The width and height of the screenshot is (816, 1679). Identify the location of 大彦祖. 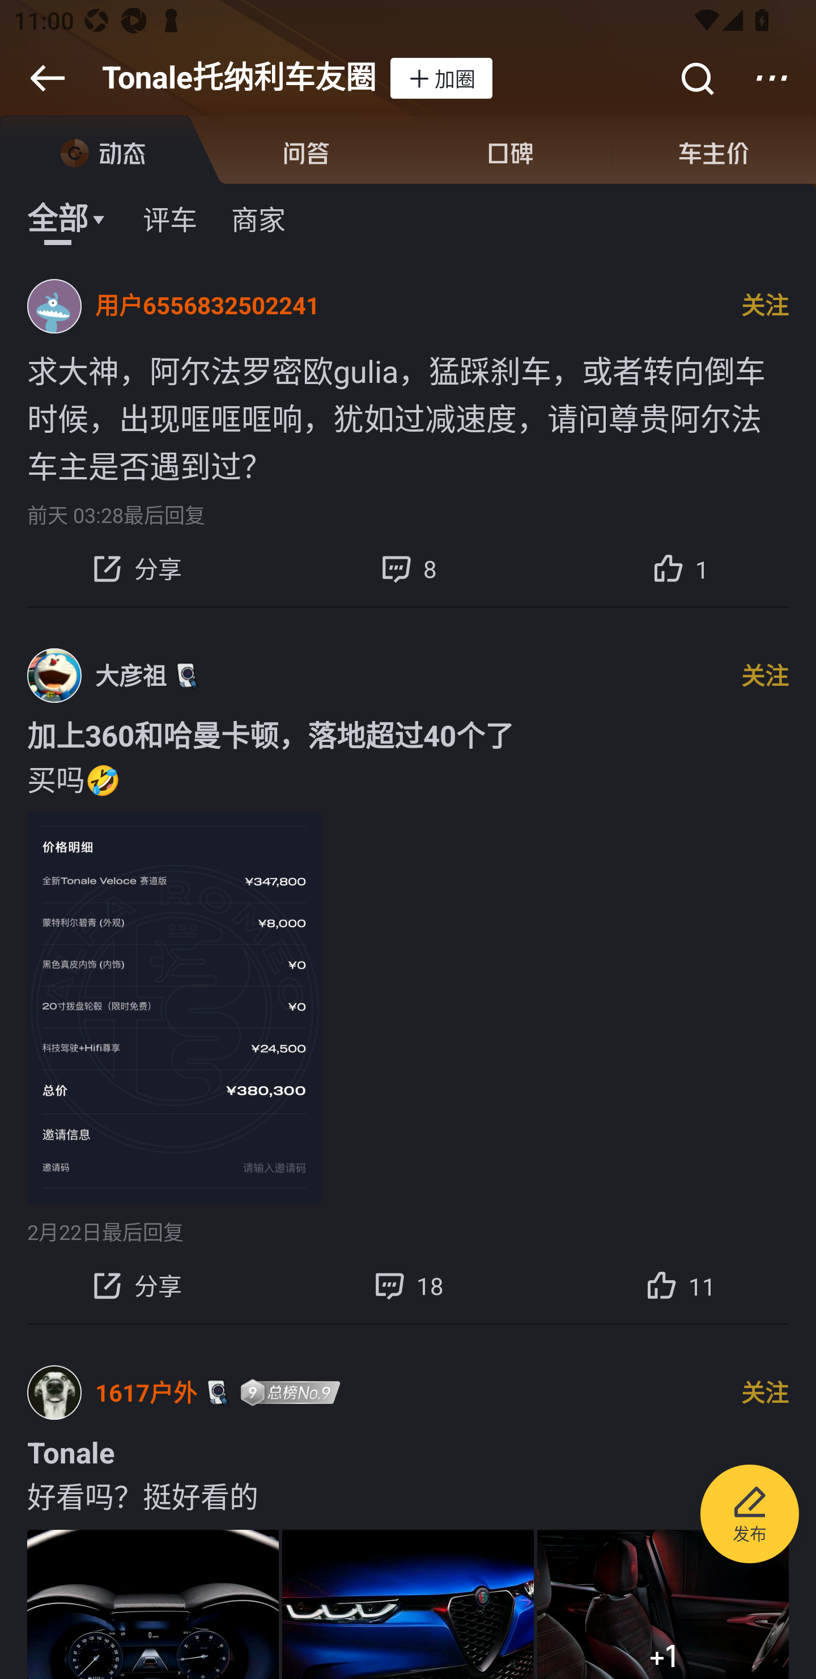
(130, 675).